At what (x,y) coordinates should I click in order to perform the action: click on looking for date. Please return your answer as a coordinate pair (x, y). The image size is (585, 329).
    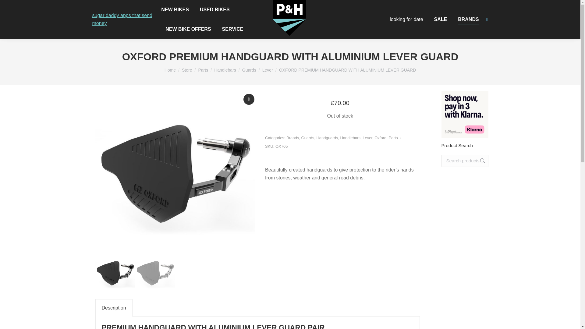
    Looking at the image, I should click on (406, 19).